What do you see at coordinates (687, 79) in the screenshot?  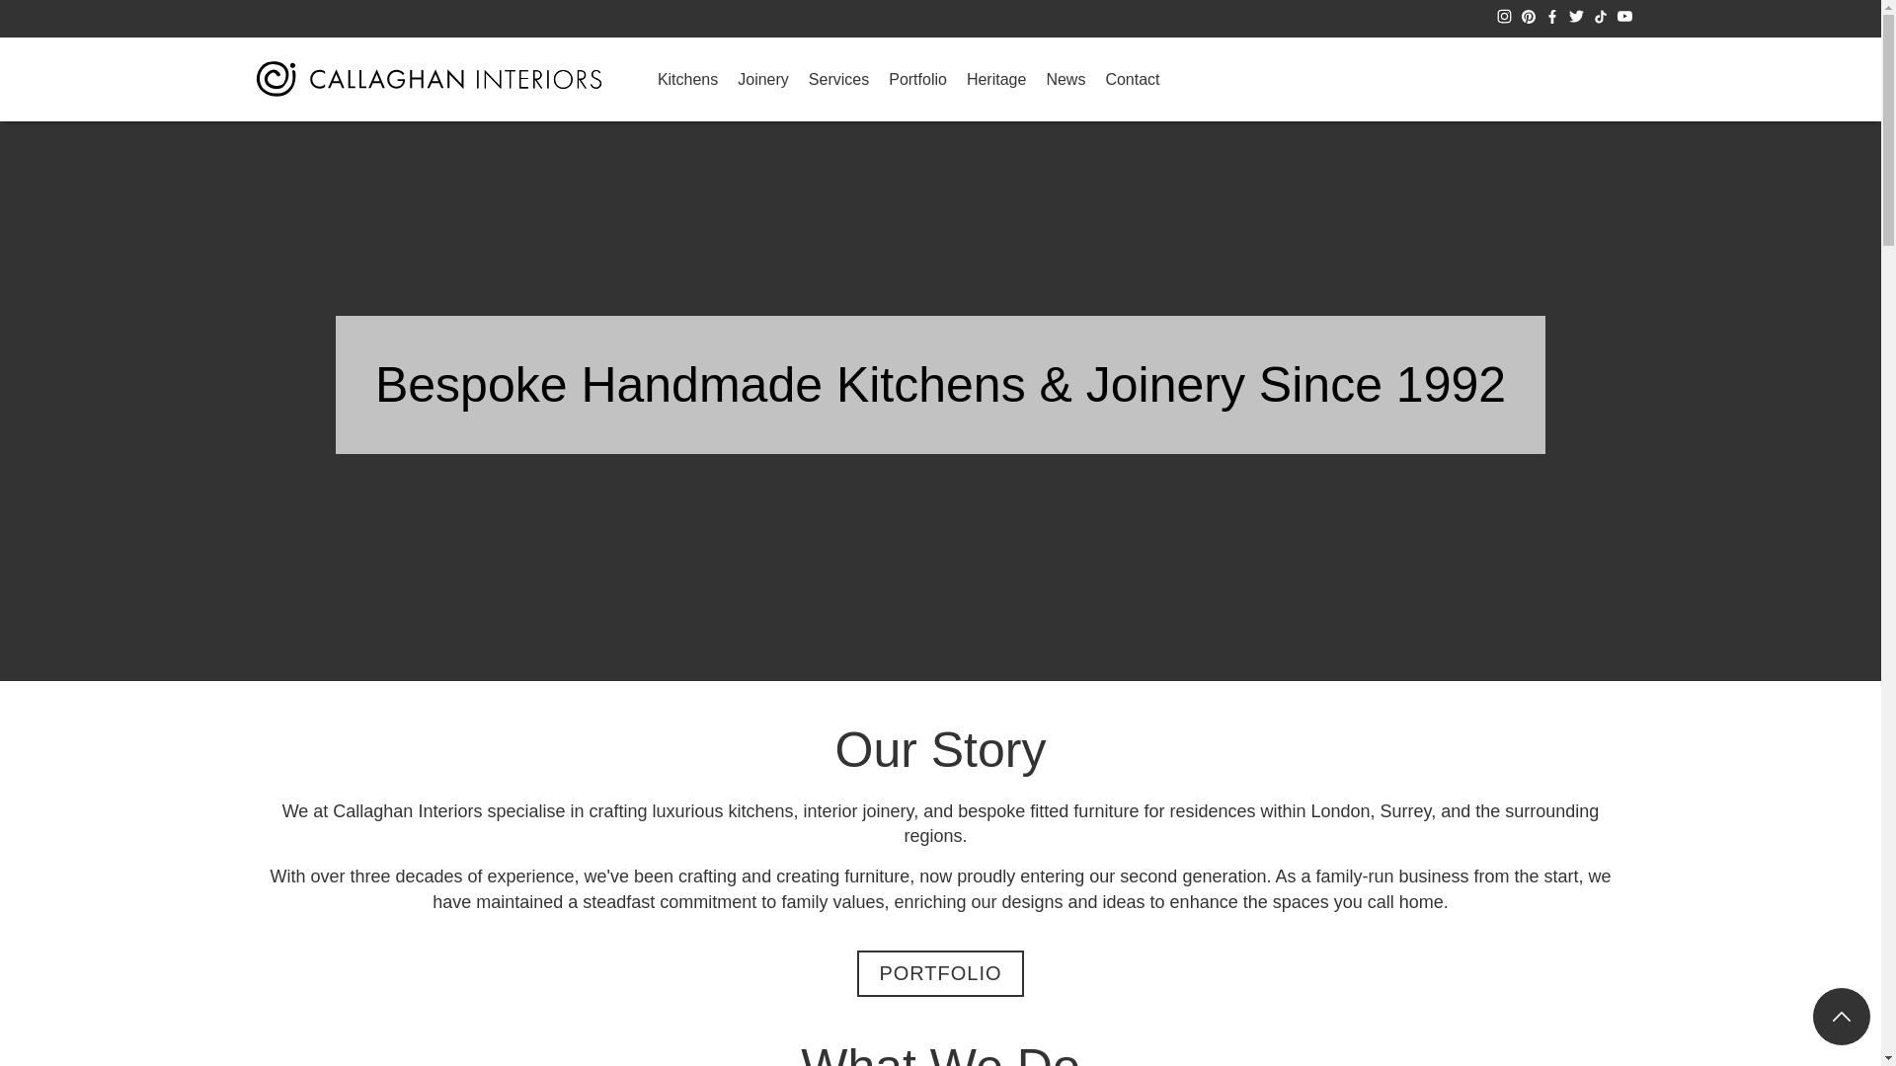 I see `Kitchens` at bounding box center [687, 79].